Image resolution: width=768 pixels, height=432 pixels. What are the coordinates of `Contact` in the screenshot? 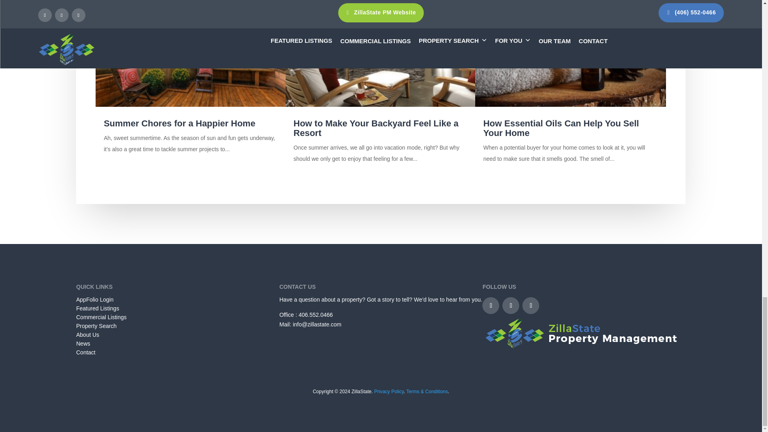 It's located at (86, 352).